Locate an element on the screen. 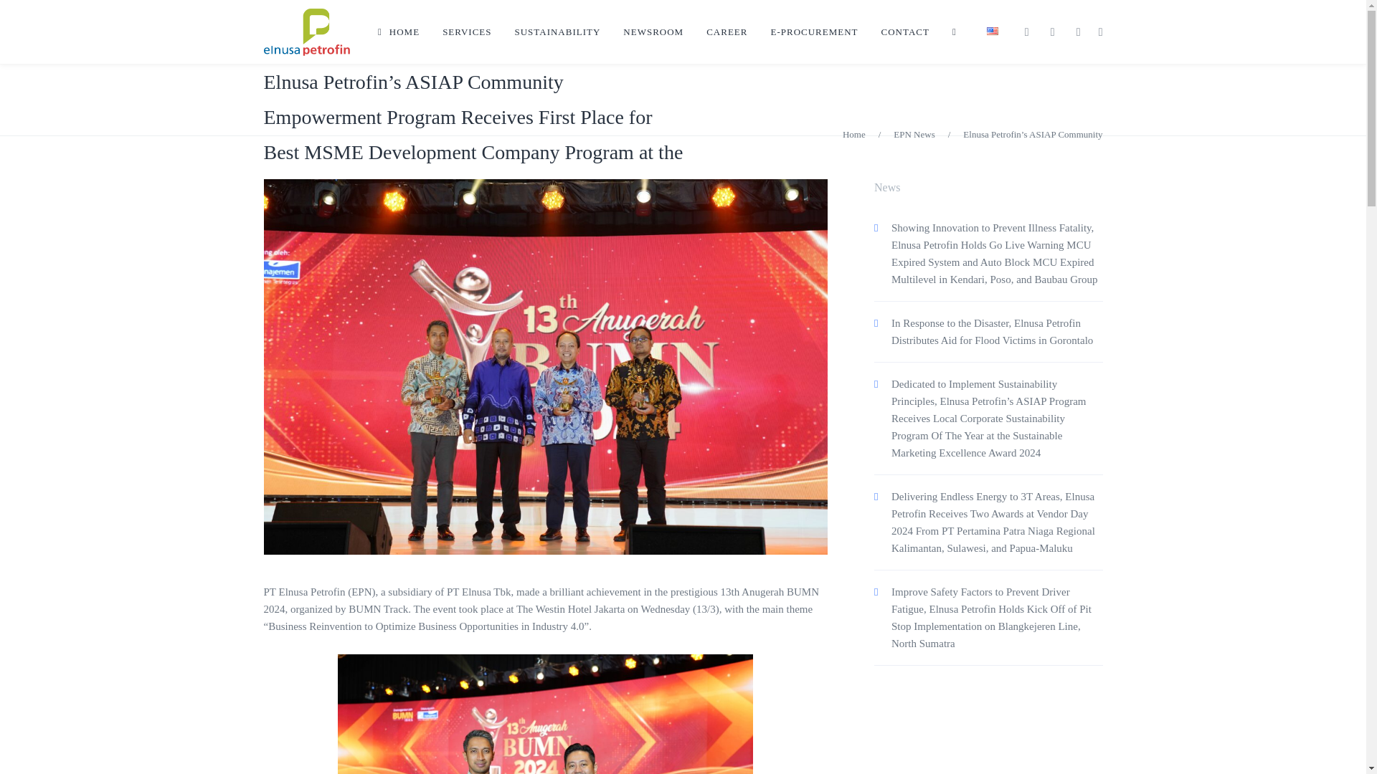  Elnusa Petrofin Home Page is located at coordinates (398, 32).